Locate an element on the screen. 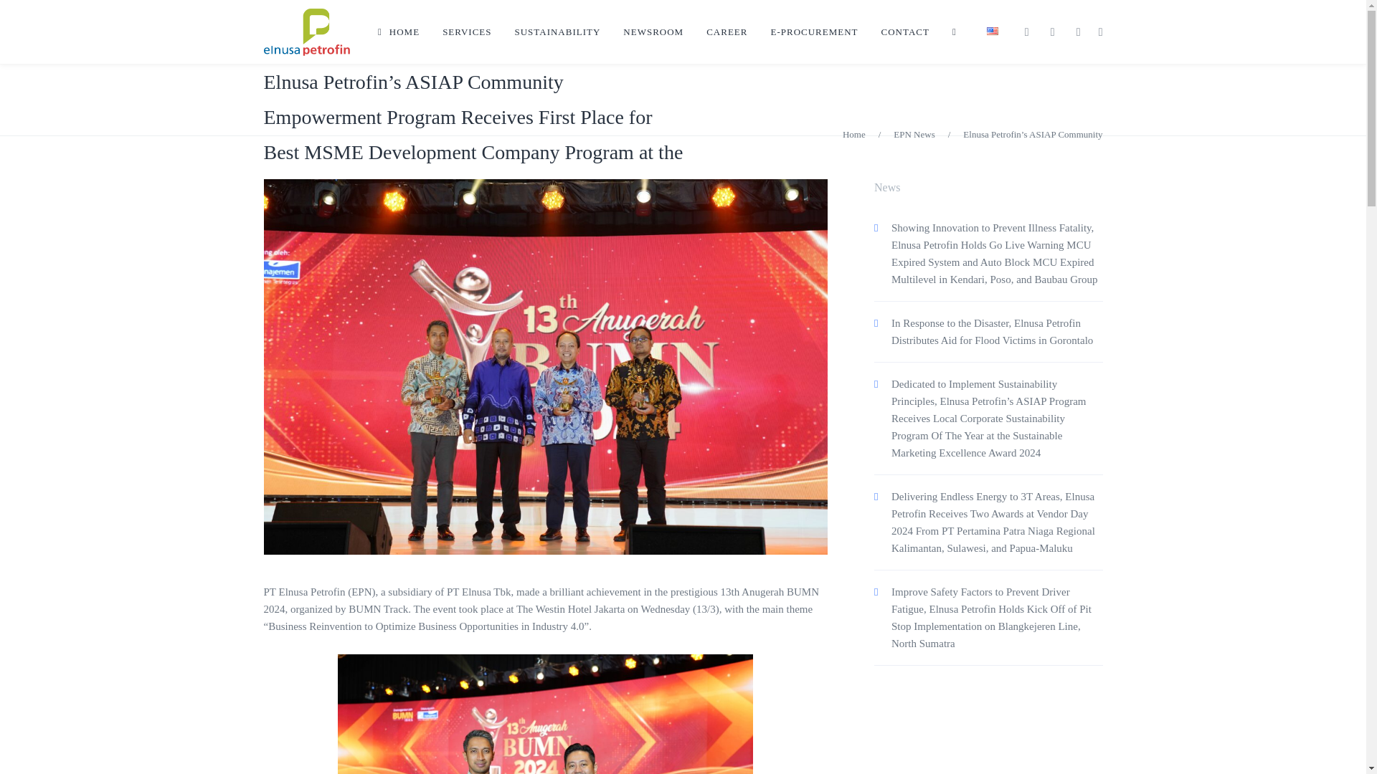  Elnusa Petrofin Home Page is located at coordinates (398, 32).